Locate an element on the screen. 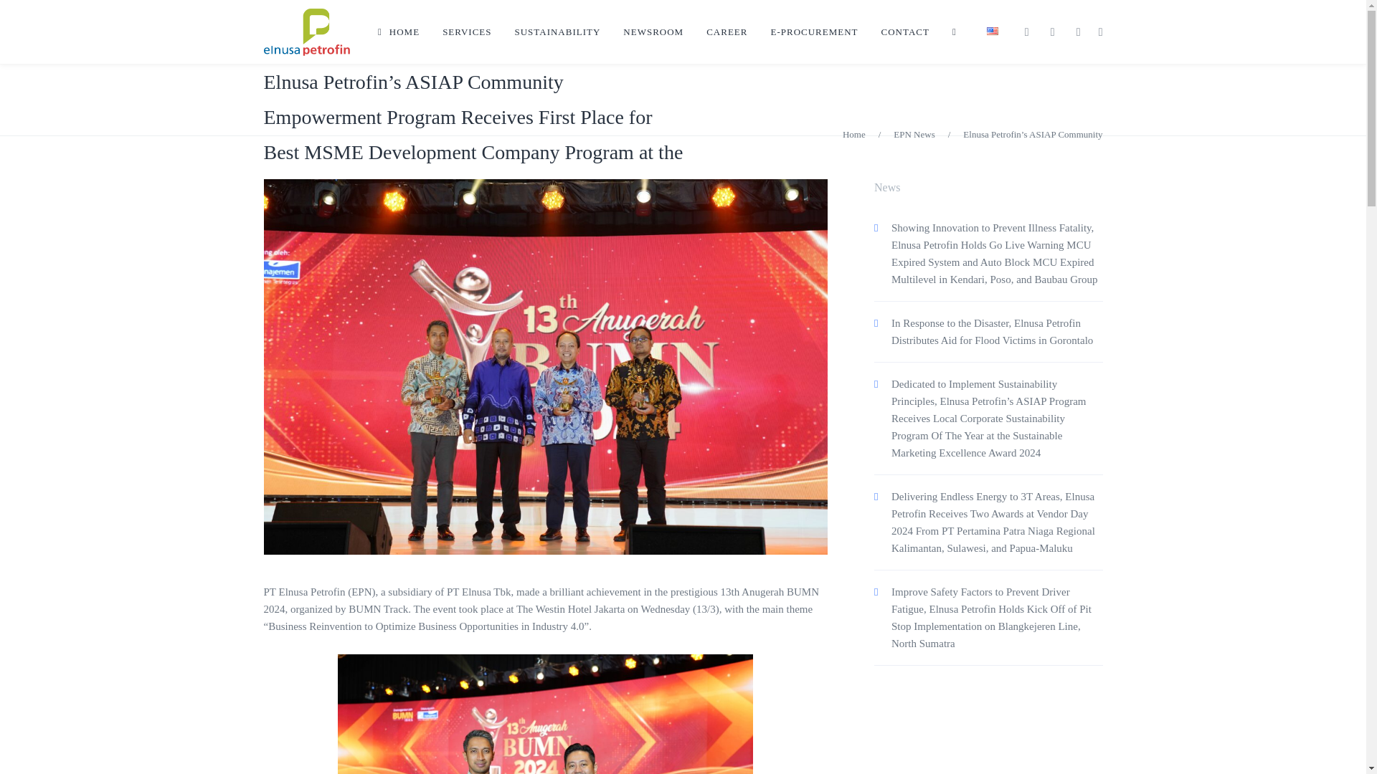  Elnusa Petrofin Home Page is located at coordinates (398, 32).